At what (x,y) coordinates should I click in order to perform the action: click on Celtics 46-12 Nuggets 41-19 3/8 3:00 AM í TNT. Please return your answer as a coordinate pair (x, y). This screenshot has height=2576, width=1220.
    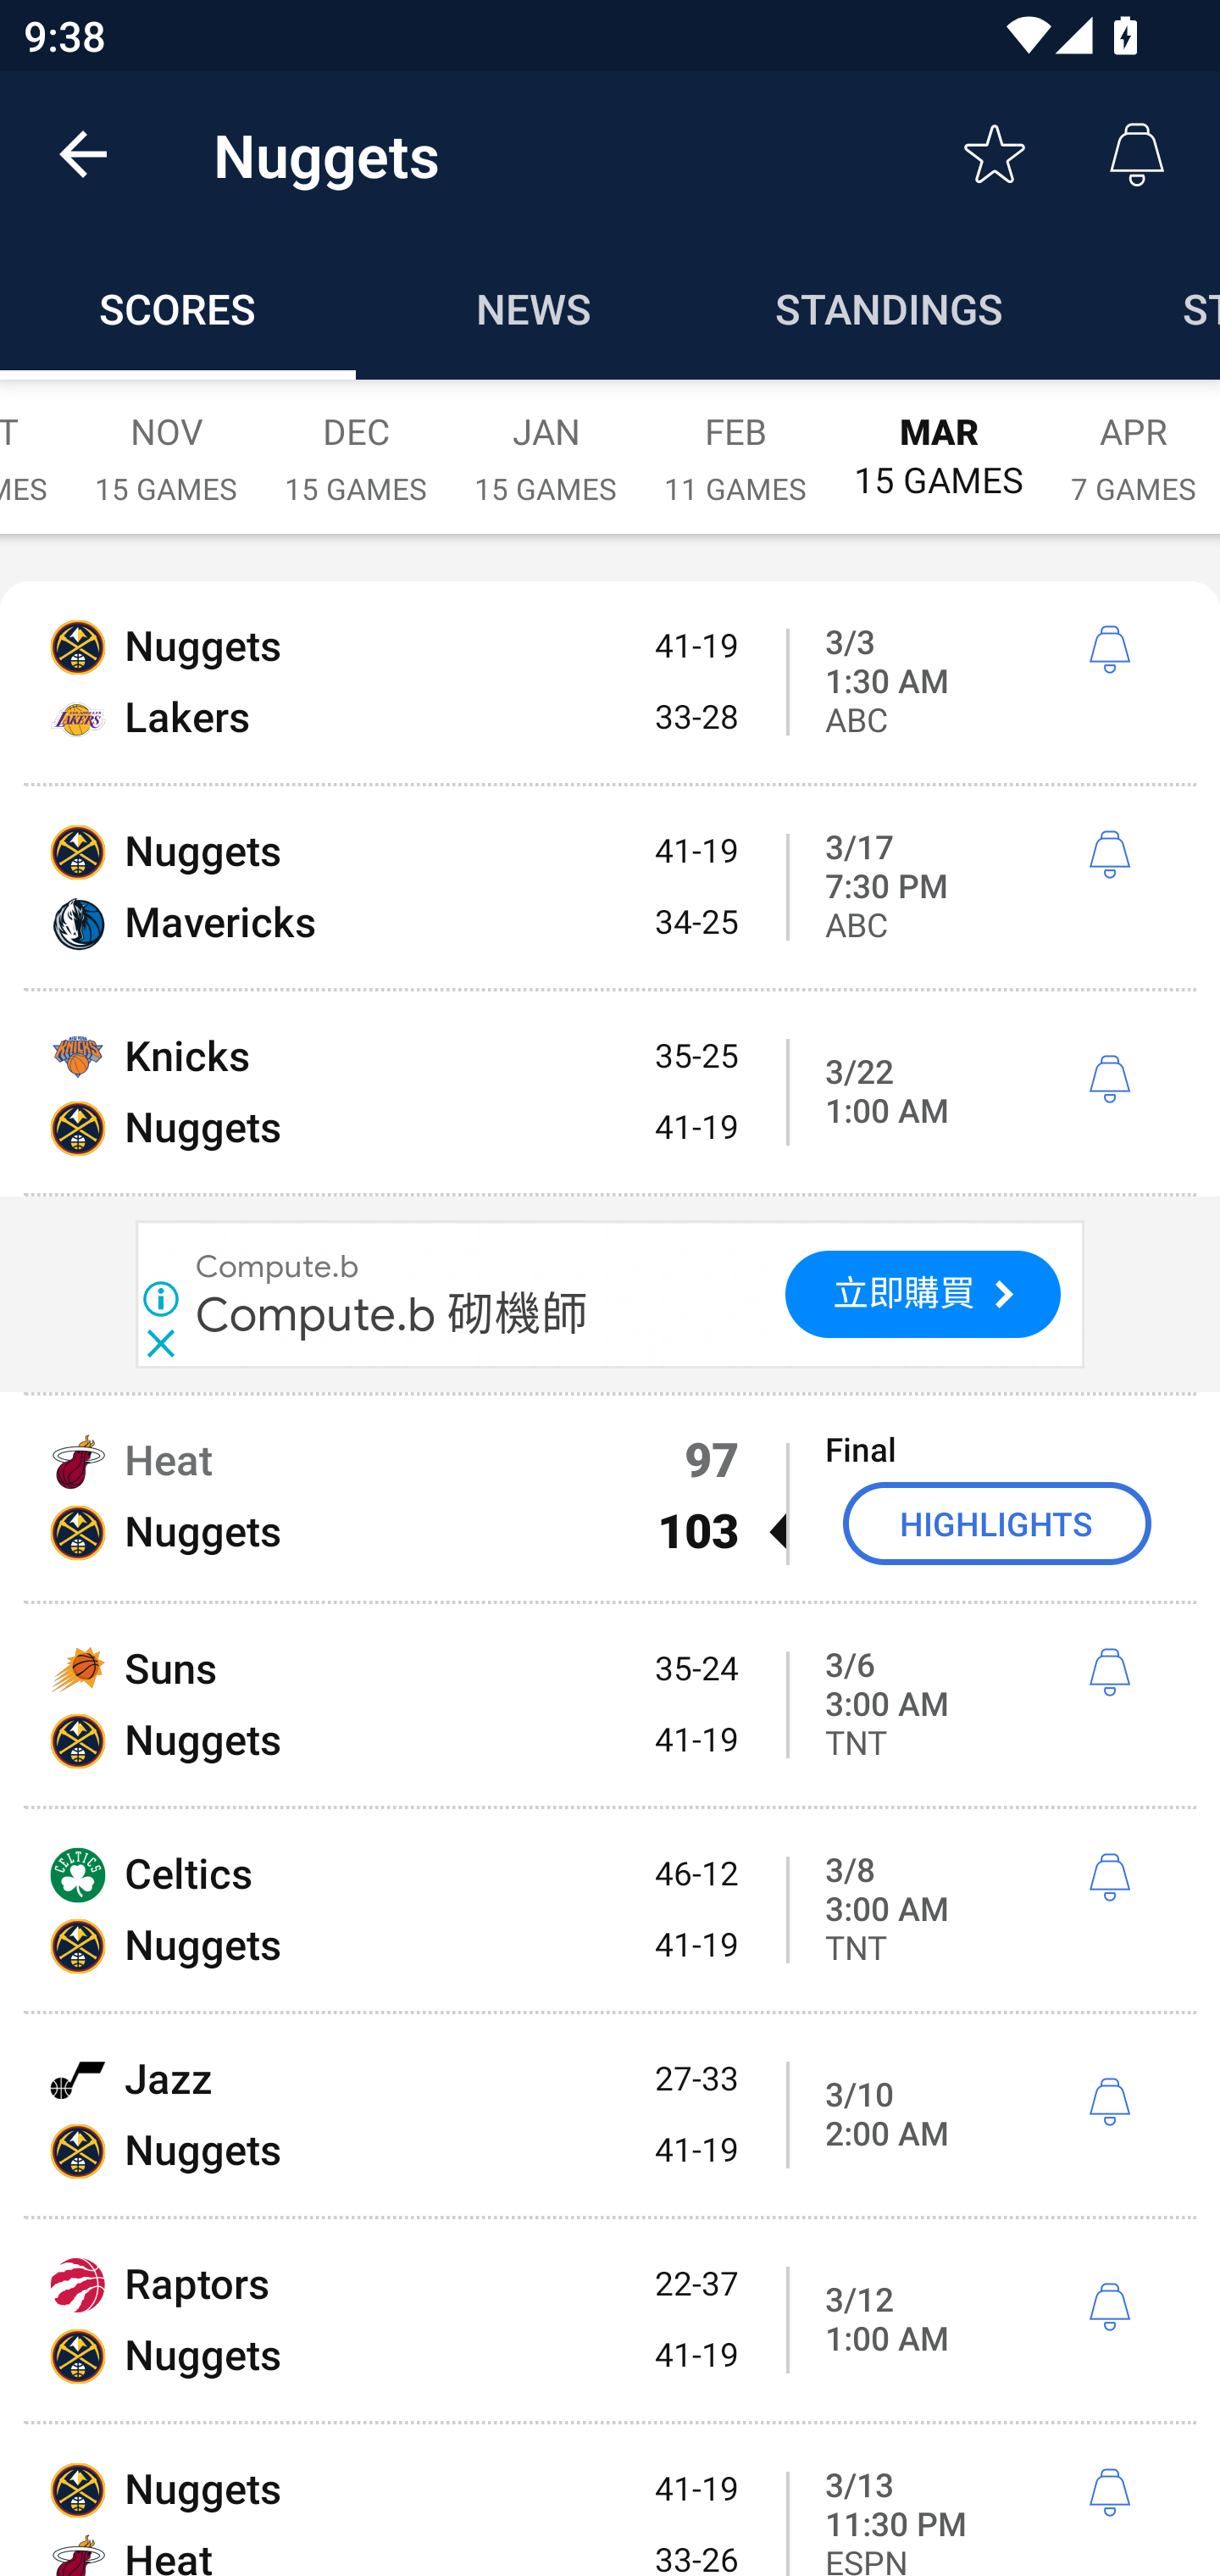
    Looking at the image, I should click on (610, 1910).